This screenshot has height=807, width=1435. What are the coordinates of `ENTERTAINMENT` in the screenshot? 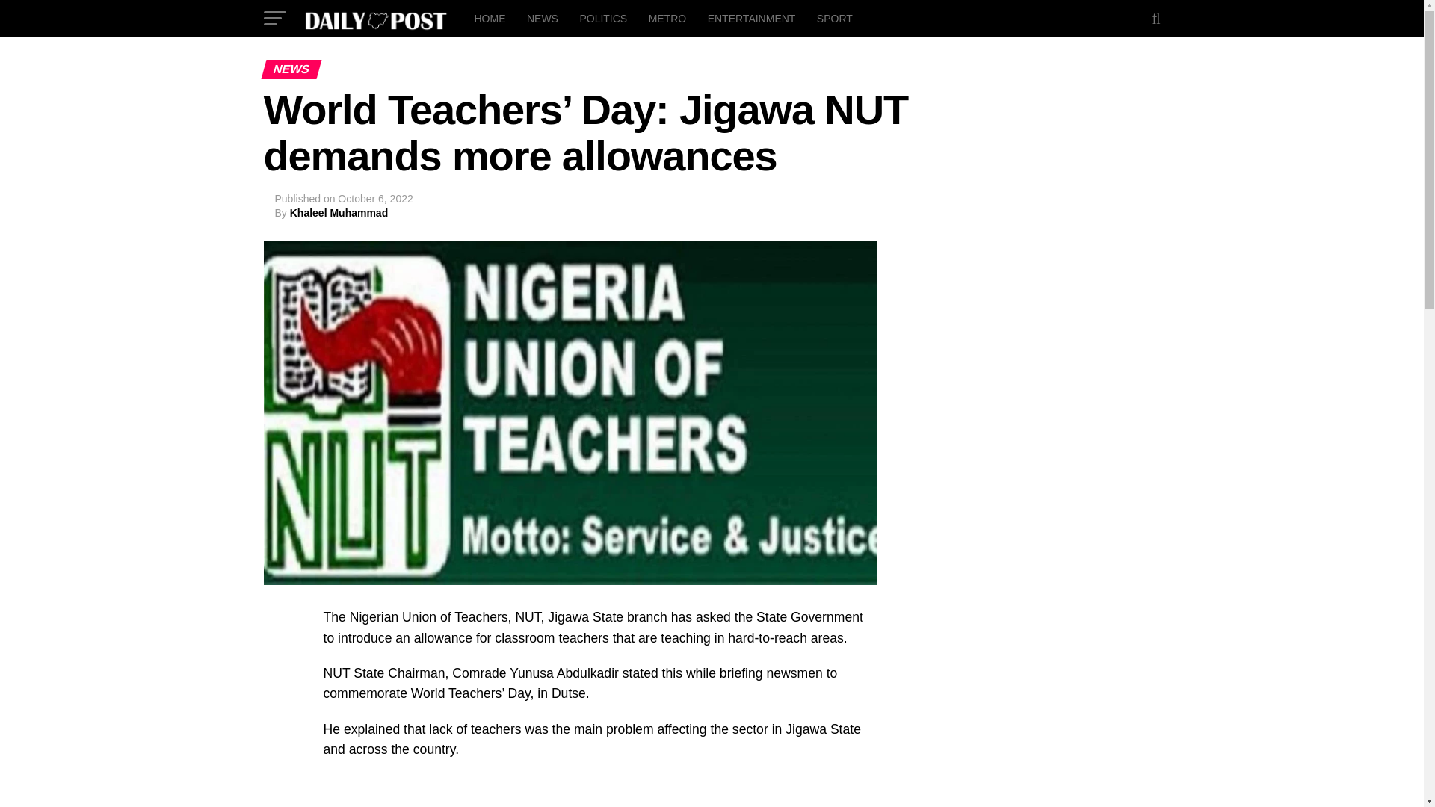 It's located at (752, 18).